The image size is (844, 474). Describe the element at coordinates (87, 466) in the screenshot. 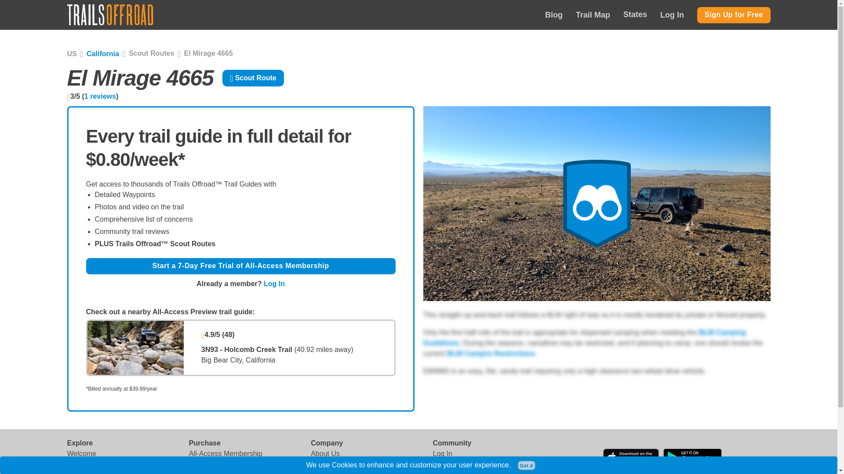

I see `Map of Trails` at that location.